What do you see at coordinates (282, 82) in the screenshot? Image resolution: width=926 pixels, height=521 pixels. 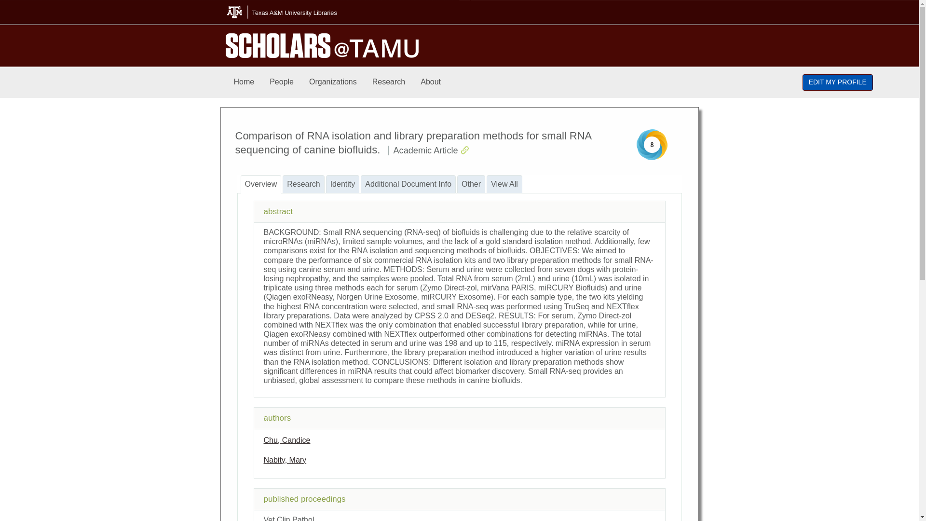 I see `People menu item` at bounding box center [282, 82].